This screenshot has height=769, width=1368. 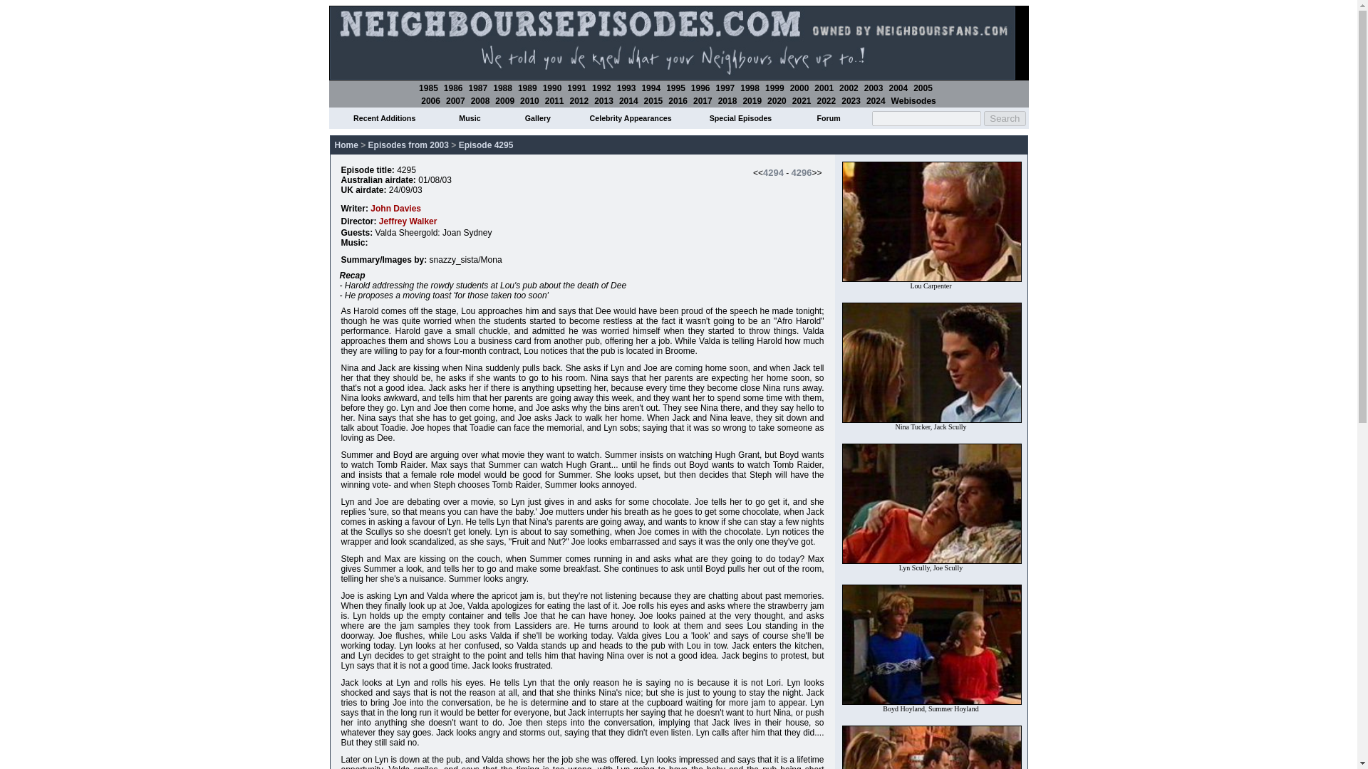 I want to click on 2007, so click(x=455, y=101).